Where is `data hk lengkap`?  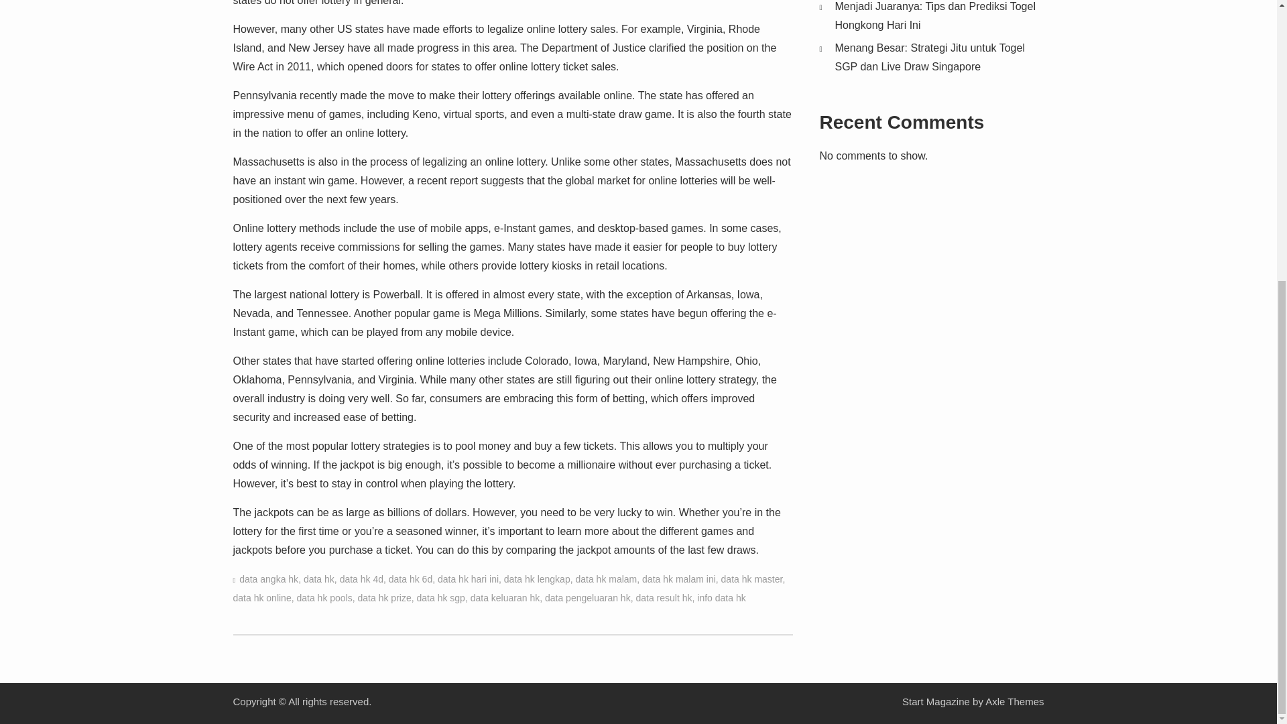
data hk lengkap is located at coordinates (537, 579).